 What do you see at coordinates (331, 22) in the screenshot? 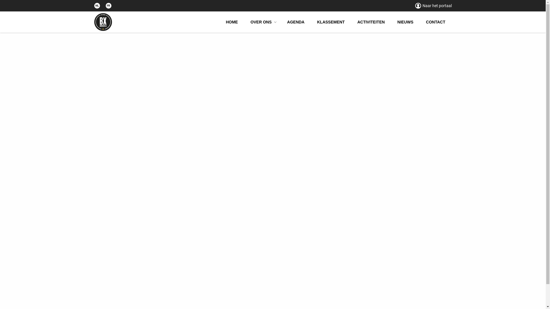
I see `KLASSEMENT` at bounding box center [331, 22].